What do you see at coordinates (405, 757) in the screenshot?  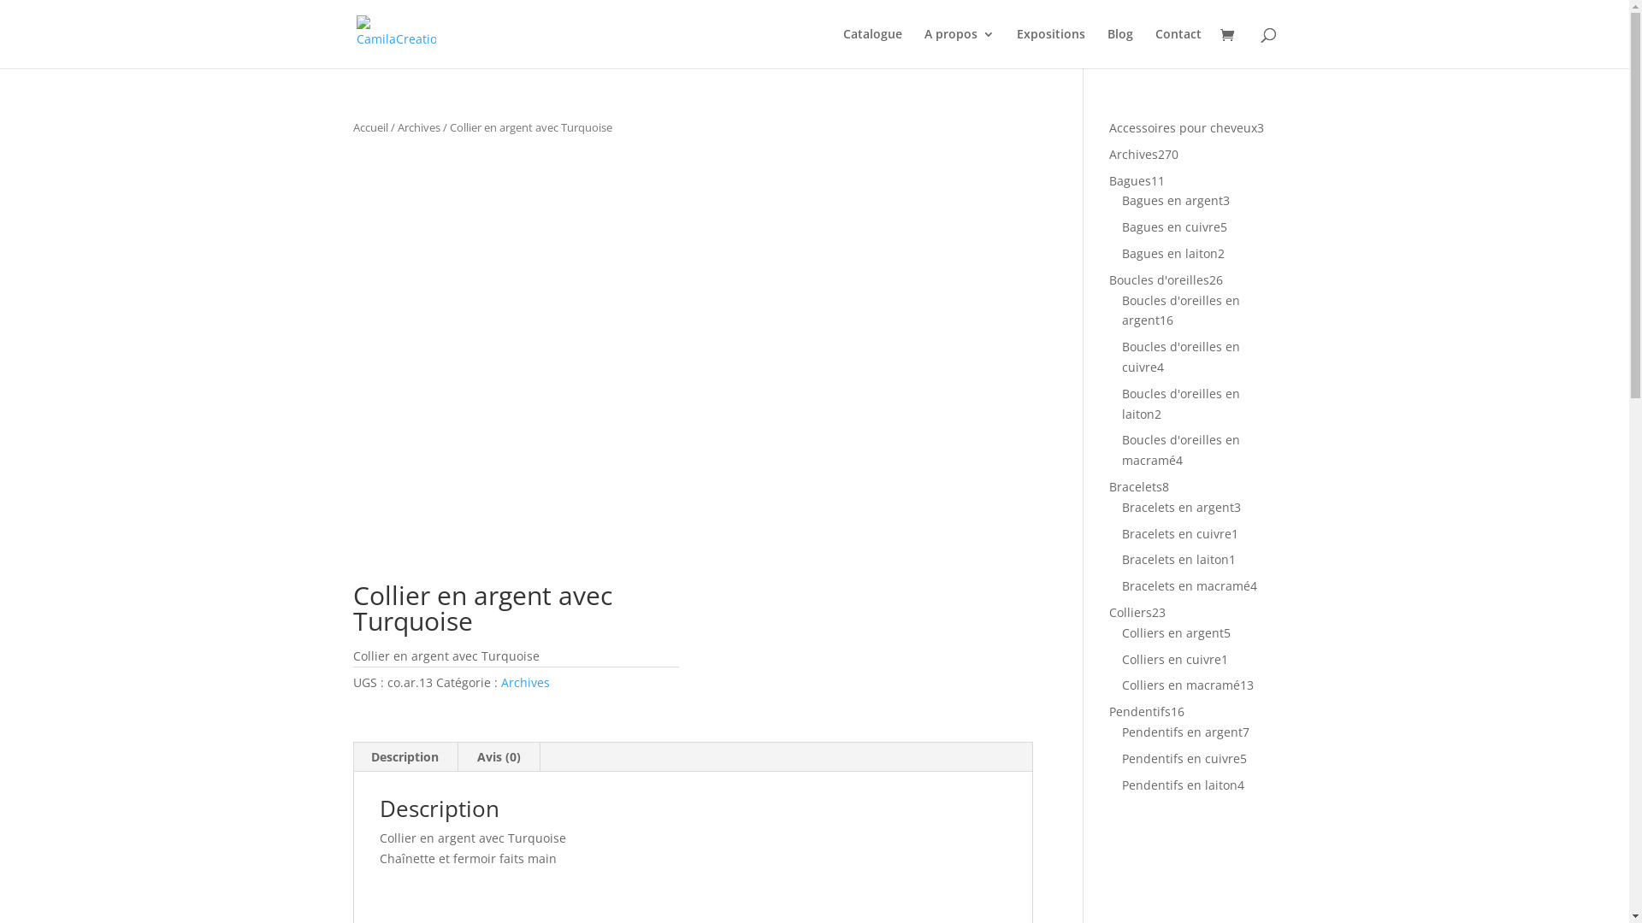 I see `Description` at bounding box center [405, 757].